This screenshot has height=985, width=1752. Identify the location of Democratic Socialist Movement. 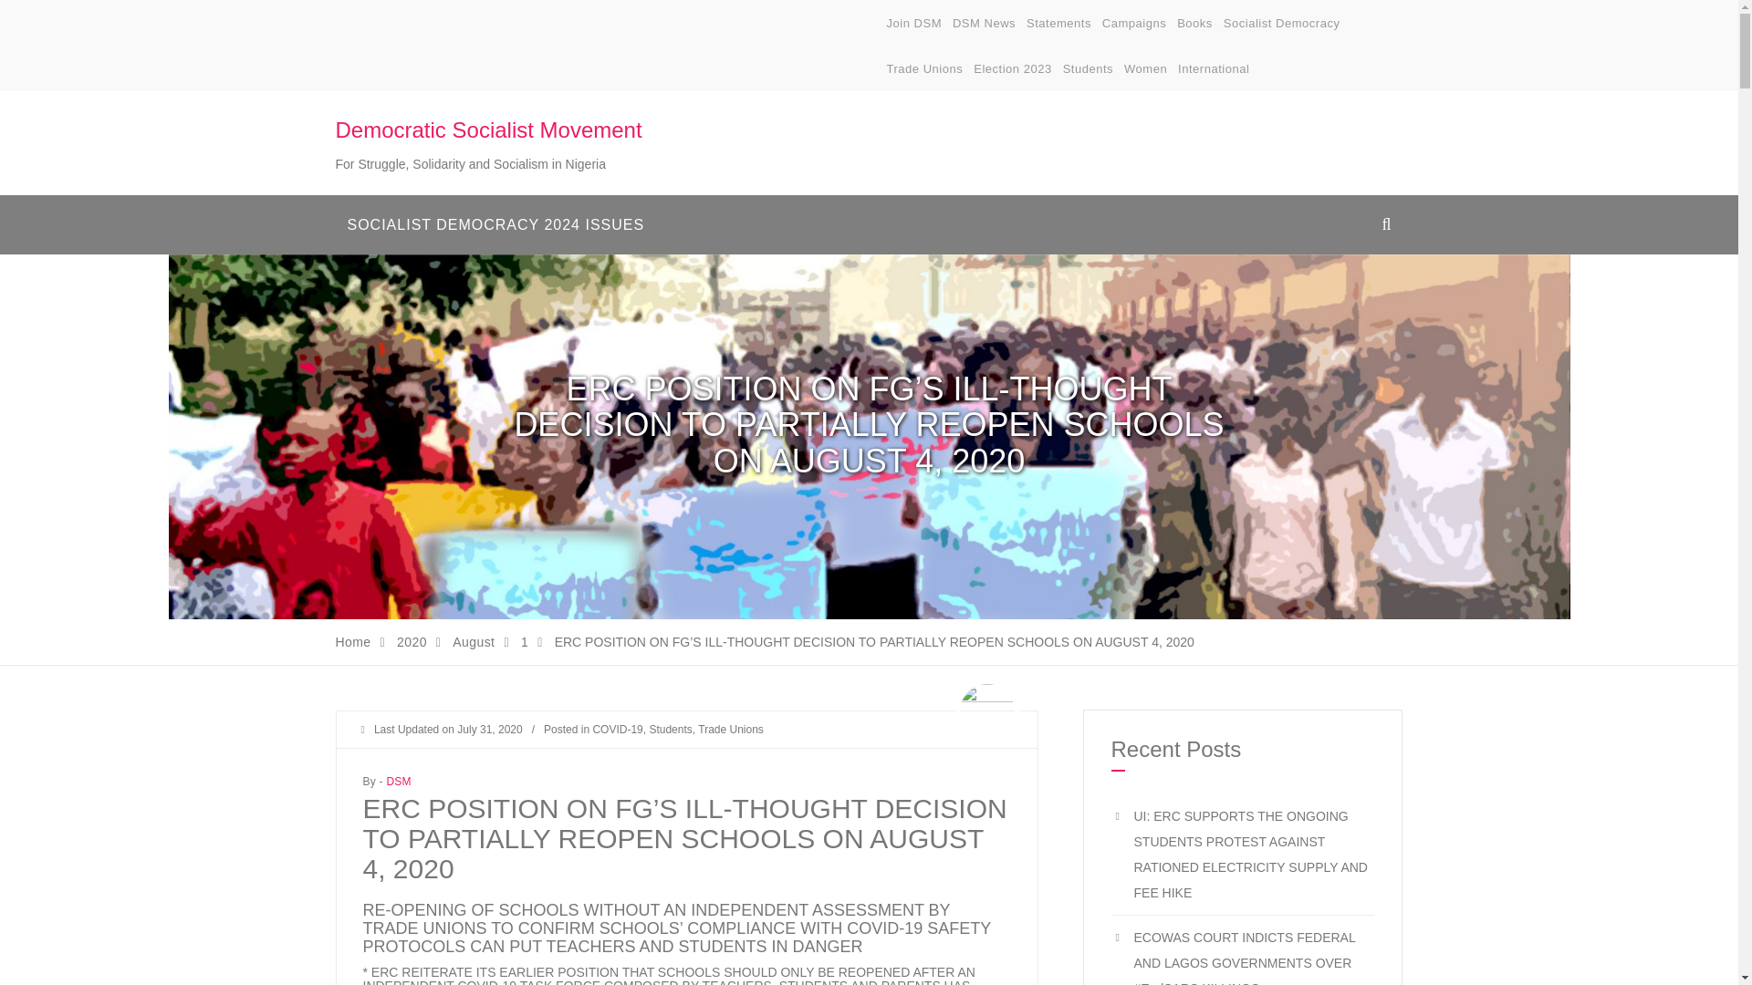
(489, 130).